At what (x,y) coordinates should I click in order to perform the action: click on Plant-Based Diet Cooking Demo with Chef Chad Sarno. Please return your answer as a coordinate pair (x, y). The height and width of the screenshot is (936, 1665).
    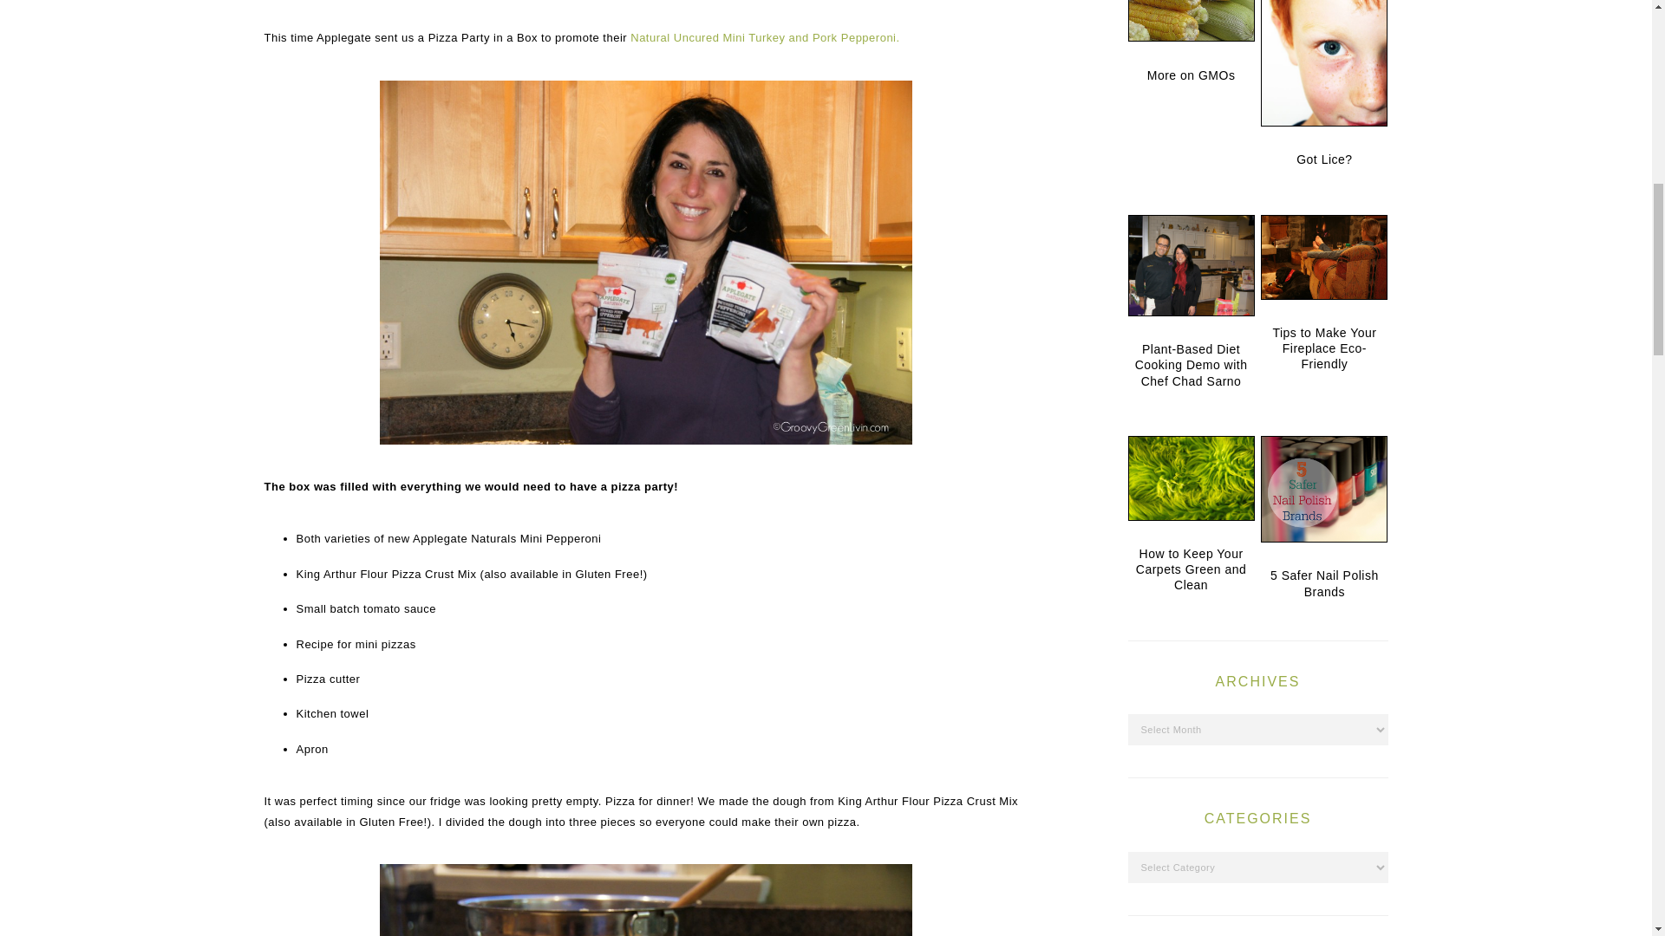
    Looking at the image, I should click on (1190, 269).